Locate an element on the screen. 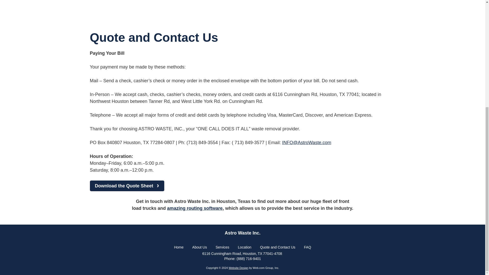 This screenshot has width=489, height=275. amazing routing software is located at coordinates (195, 208).